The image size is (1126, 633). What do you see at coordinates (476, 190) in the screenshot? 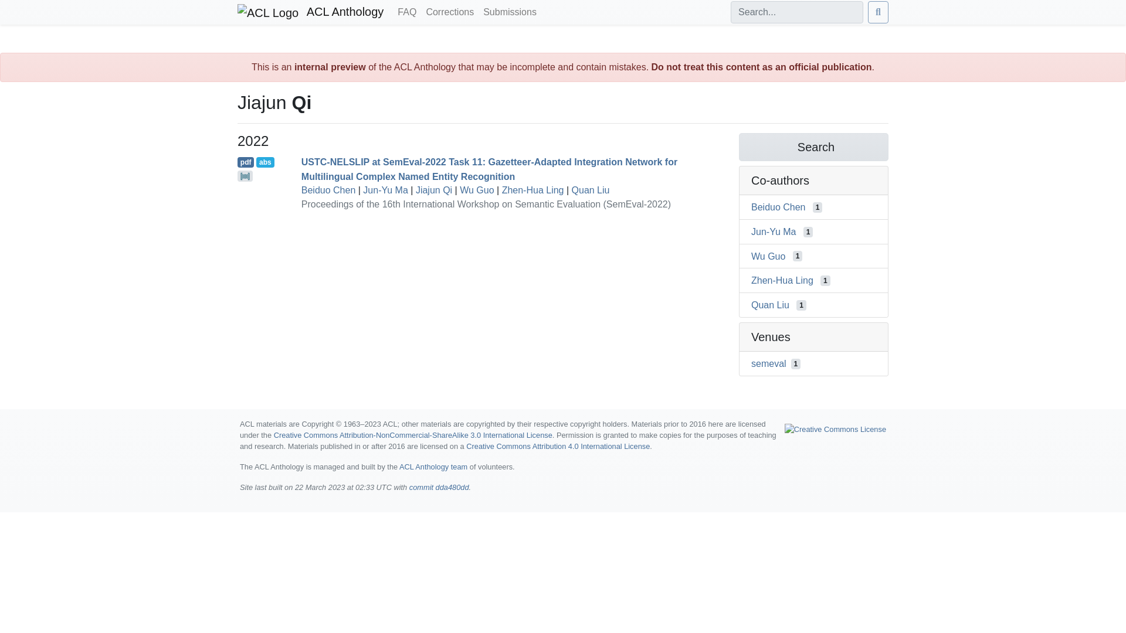
I see `Wu Guo` at bounding box center [476, 190].